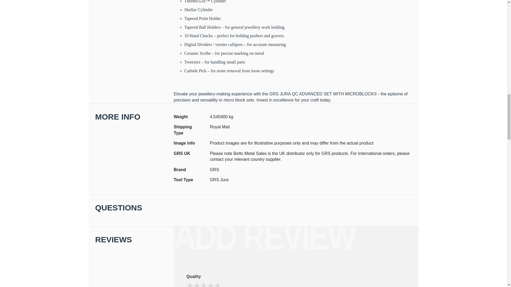  I want to click on 3, so click(189, 284).